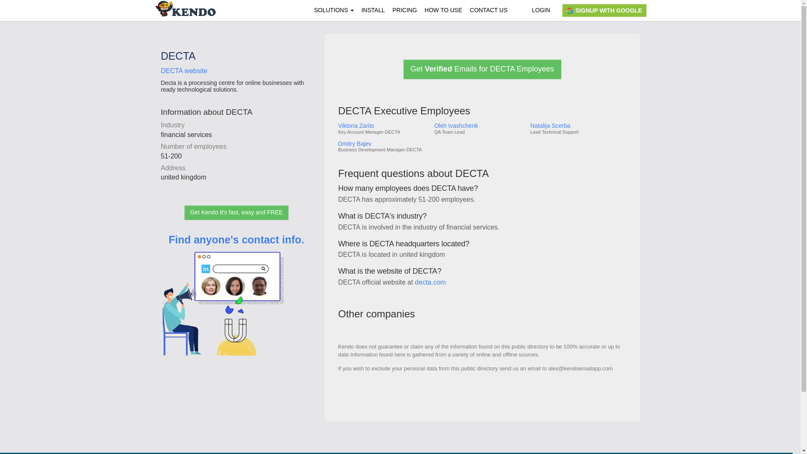 This screenshot has width=807, height=454. I want to click on SIGNUP WITH GOOGLE, so click(604, 10).